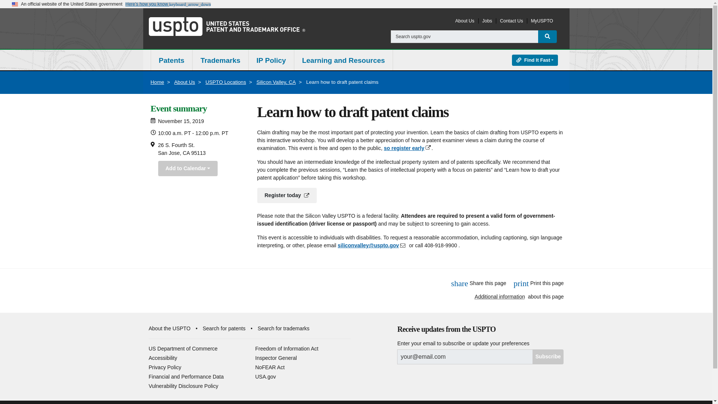 The height and width of the screenshot is (404, 718). What do you see at coordinates (171, 61) in the screenshot?
I see `Patents` at bounding box center [171, 61].